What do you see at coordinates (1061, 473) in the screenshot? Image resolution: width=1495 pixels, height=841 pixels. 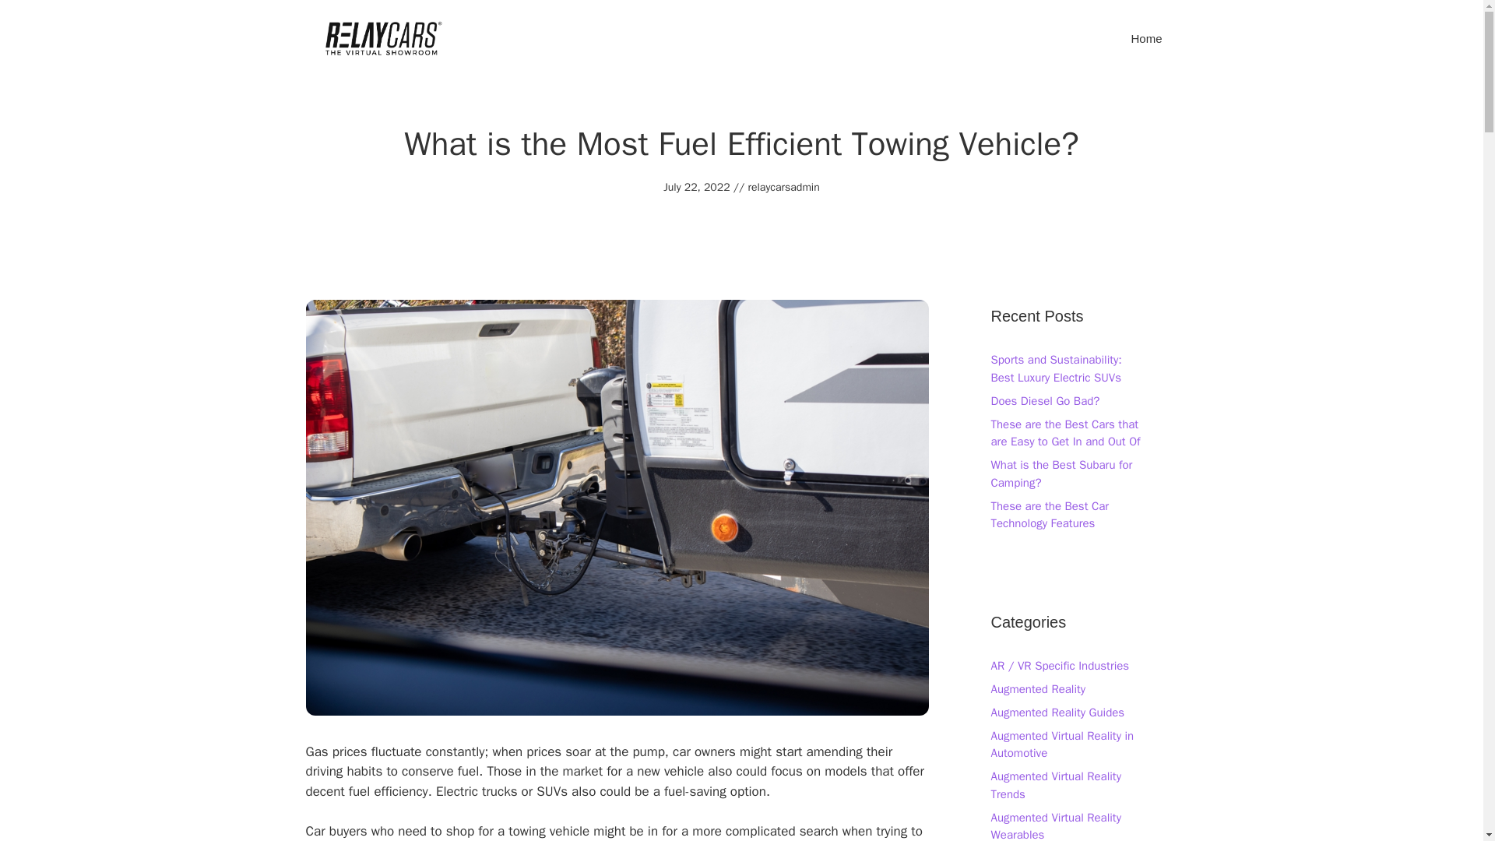 I see `What is the Best Subaru for Camping?` at bounding box center [1061, 473].